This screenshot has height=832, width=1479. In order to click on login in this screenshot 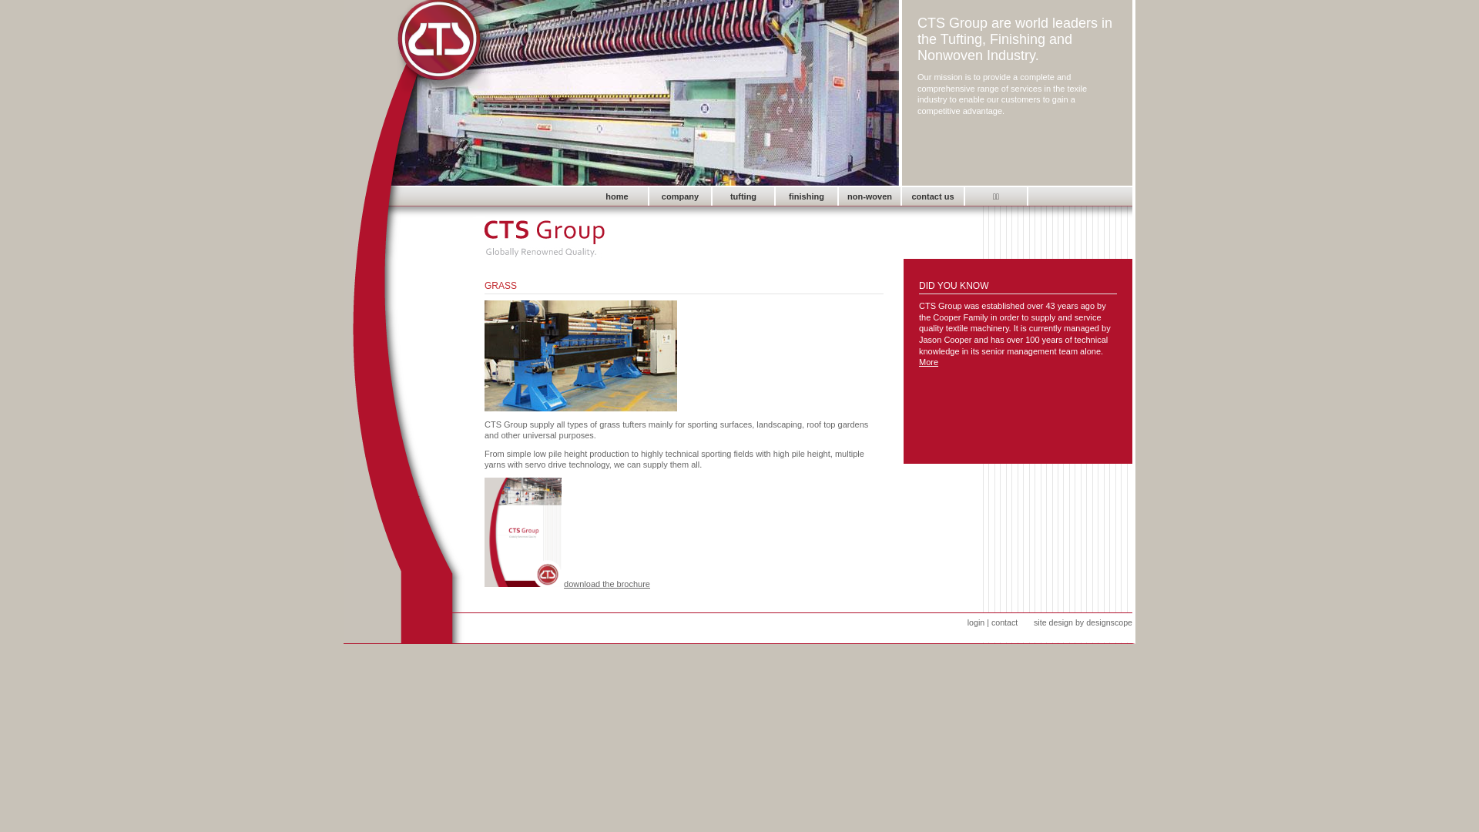, I will do `click(977, 622)`.